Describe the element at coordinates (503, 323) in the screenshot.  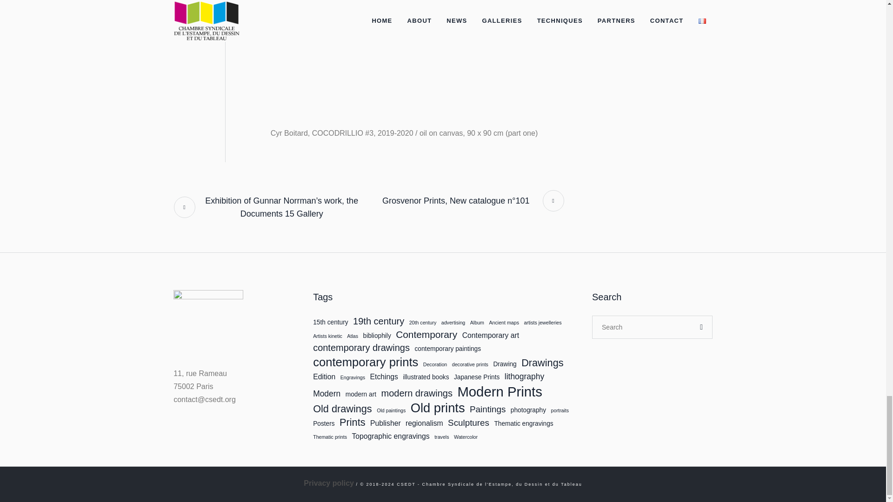
I see `Ancient maps` at that location.